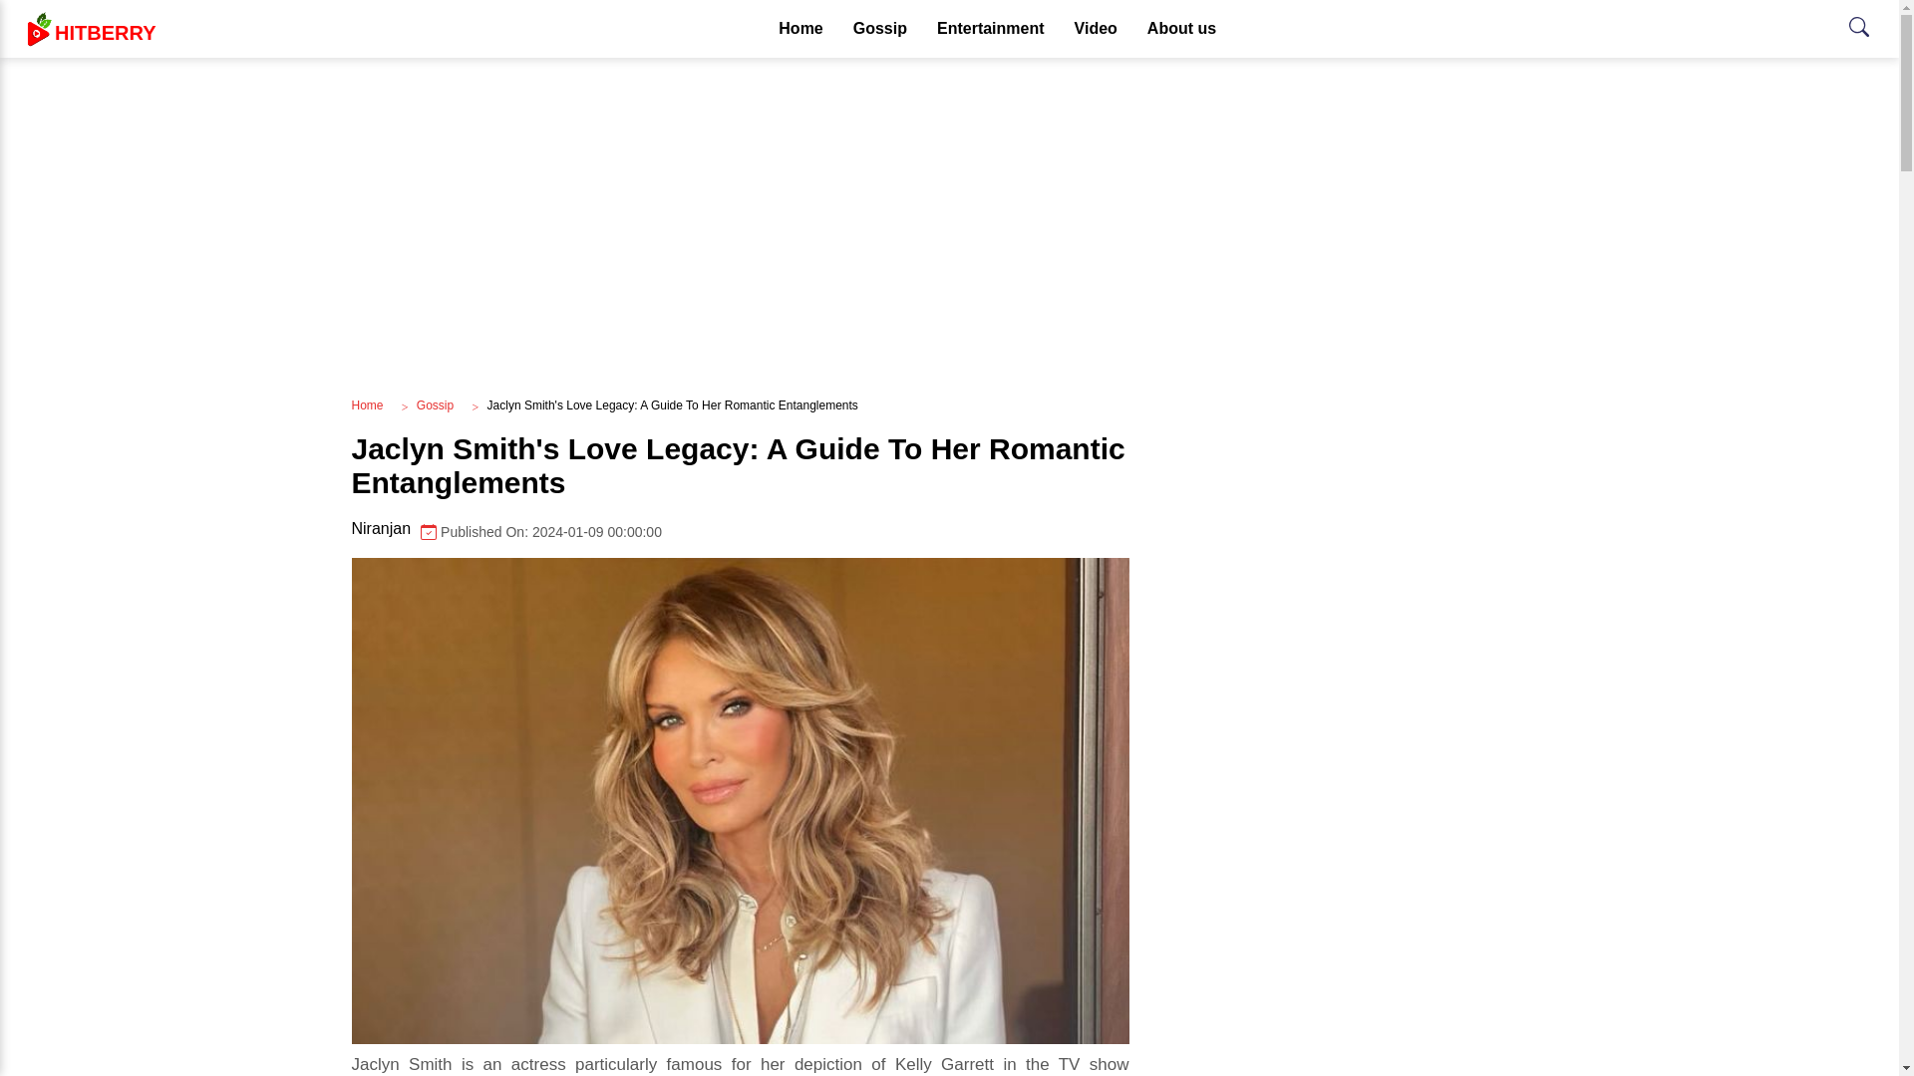 This screenshot has height=1076, width=1914. What do you see at coordinates (87, 29) in the screenshot?
I see `HITBERRY` at bounding box center [87, 29].